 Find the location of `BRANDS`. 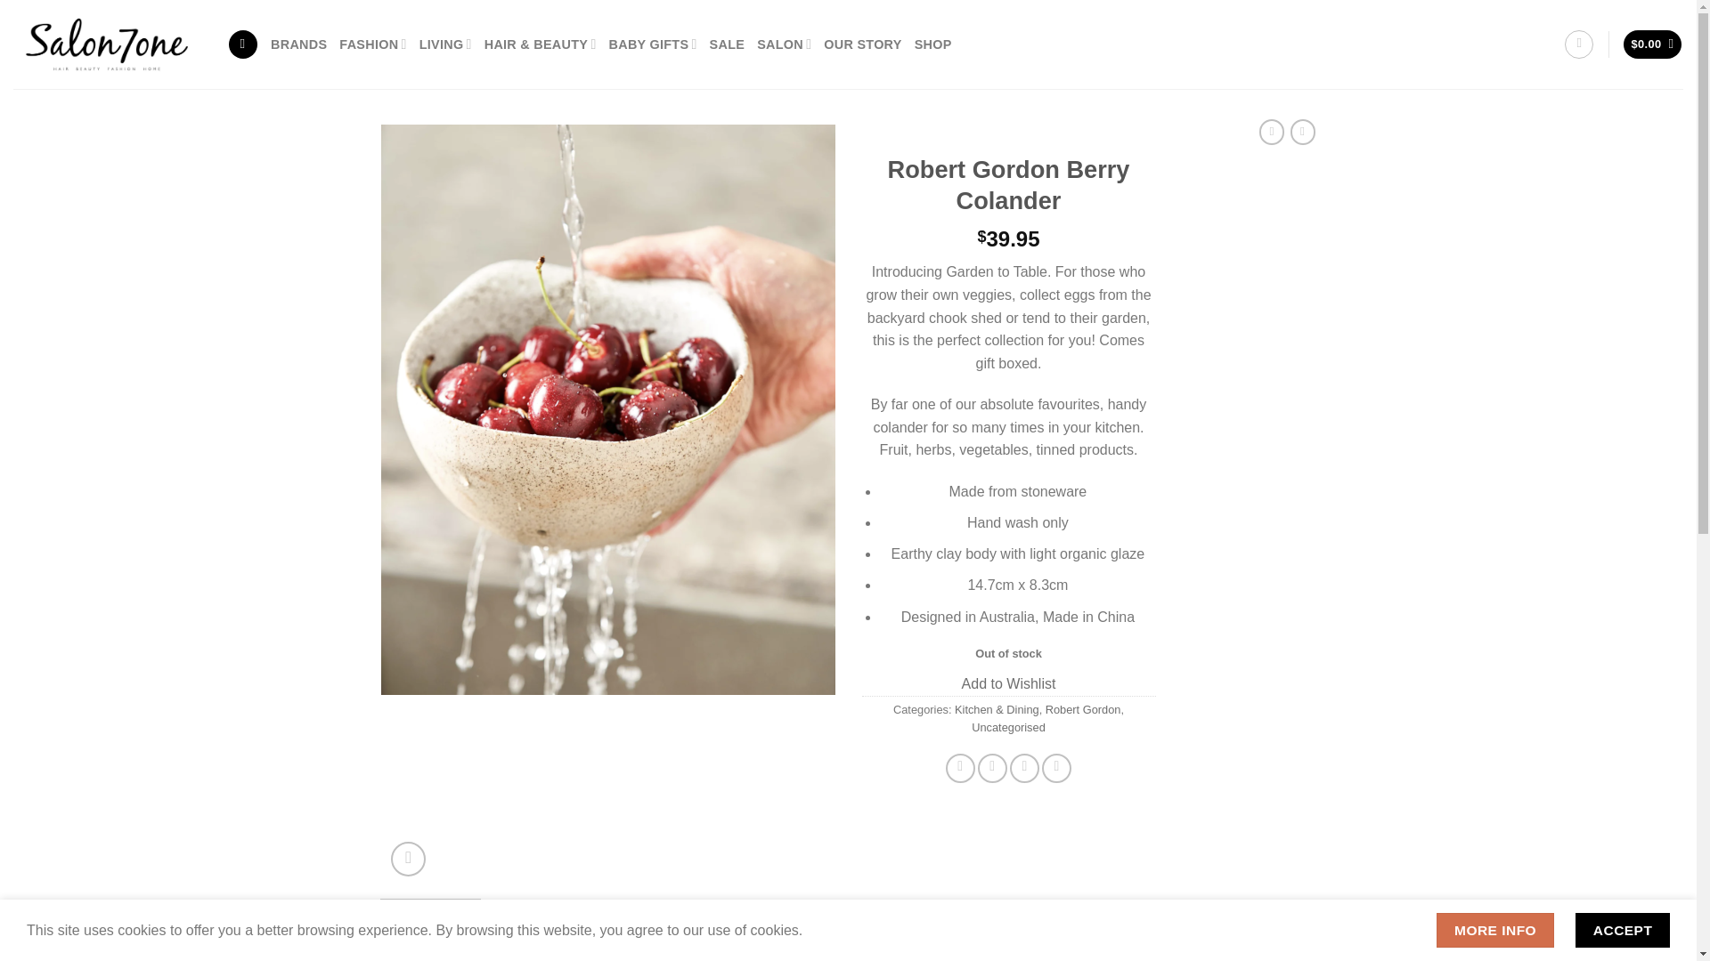

BRANDS is located at coordinates (297, 44).